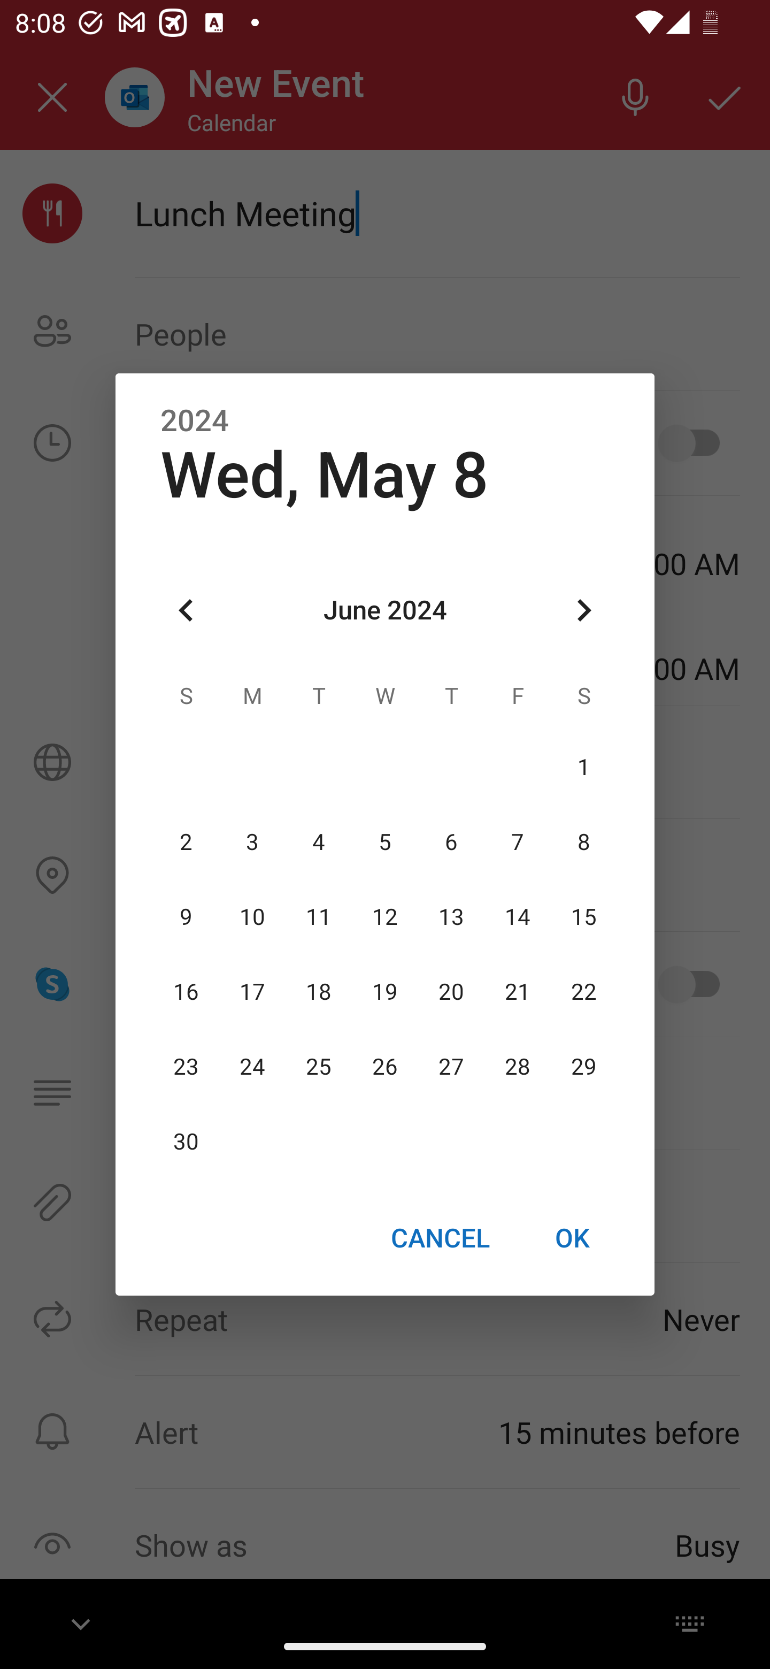 The width and height of the screenshot is (770, 1669). I want to click on 6 06 June 2024, so click(451, 842).